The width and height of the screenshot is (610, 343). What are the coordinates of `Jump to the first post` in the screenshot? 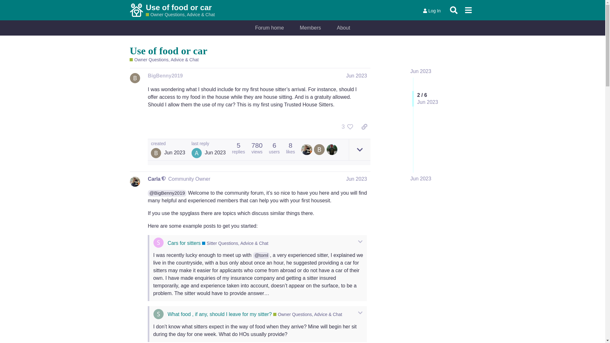 It's located at (421, 71).